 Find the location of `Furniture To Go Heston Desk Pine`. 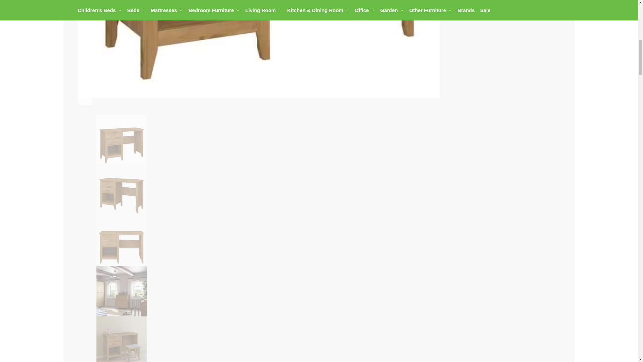

Furniture To Go Heston Desk Pine is located at coordinates (121, 140).